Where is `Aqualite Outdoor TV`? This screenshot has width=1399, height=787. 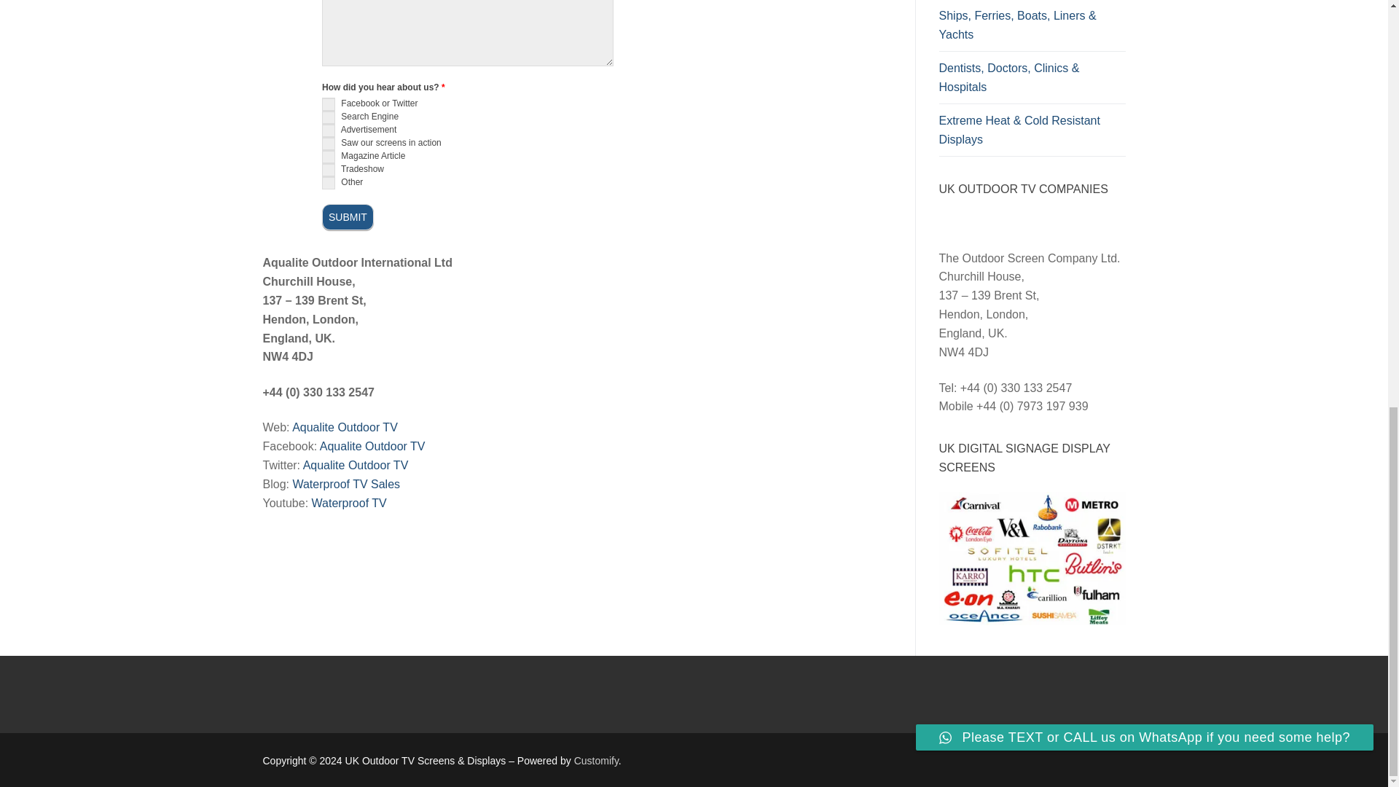
Aqualite Outdoor TV is located at coordinates (372, 446).